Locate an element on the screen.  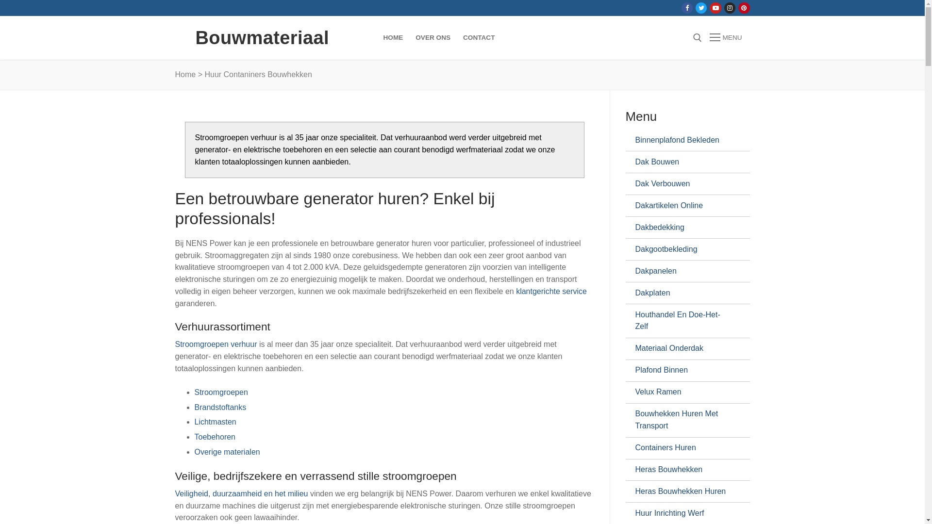
CONTACT is located at coordinates (479, 38).